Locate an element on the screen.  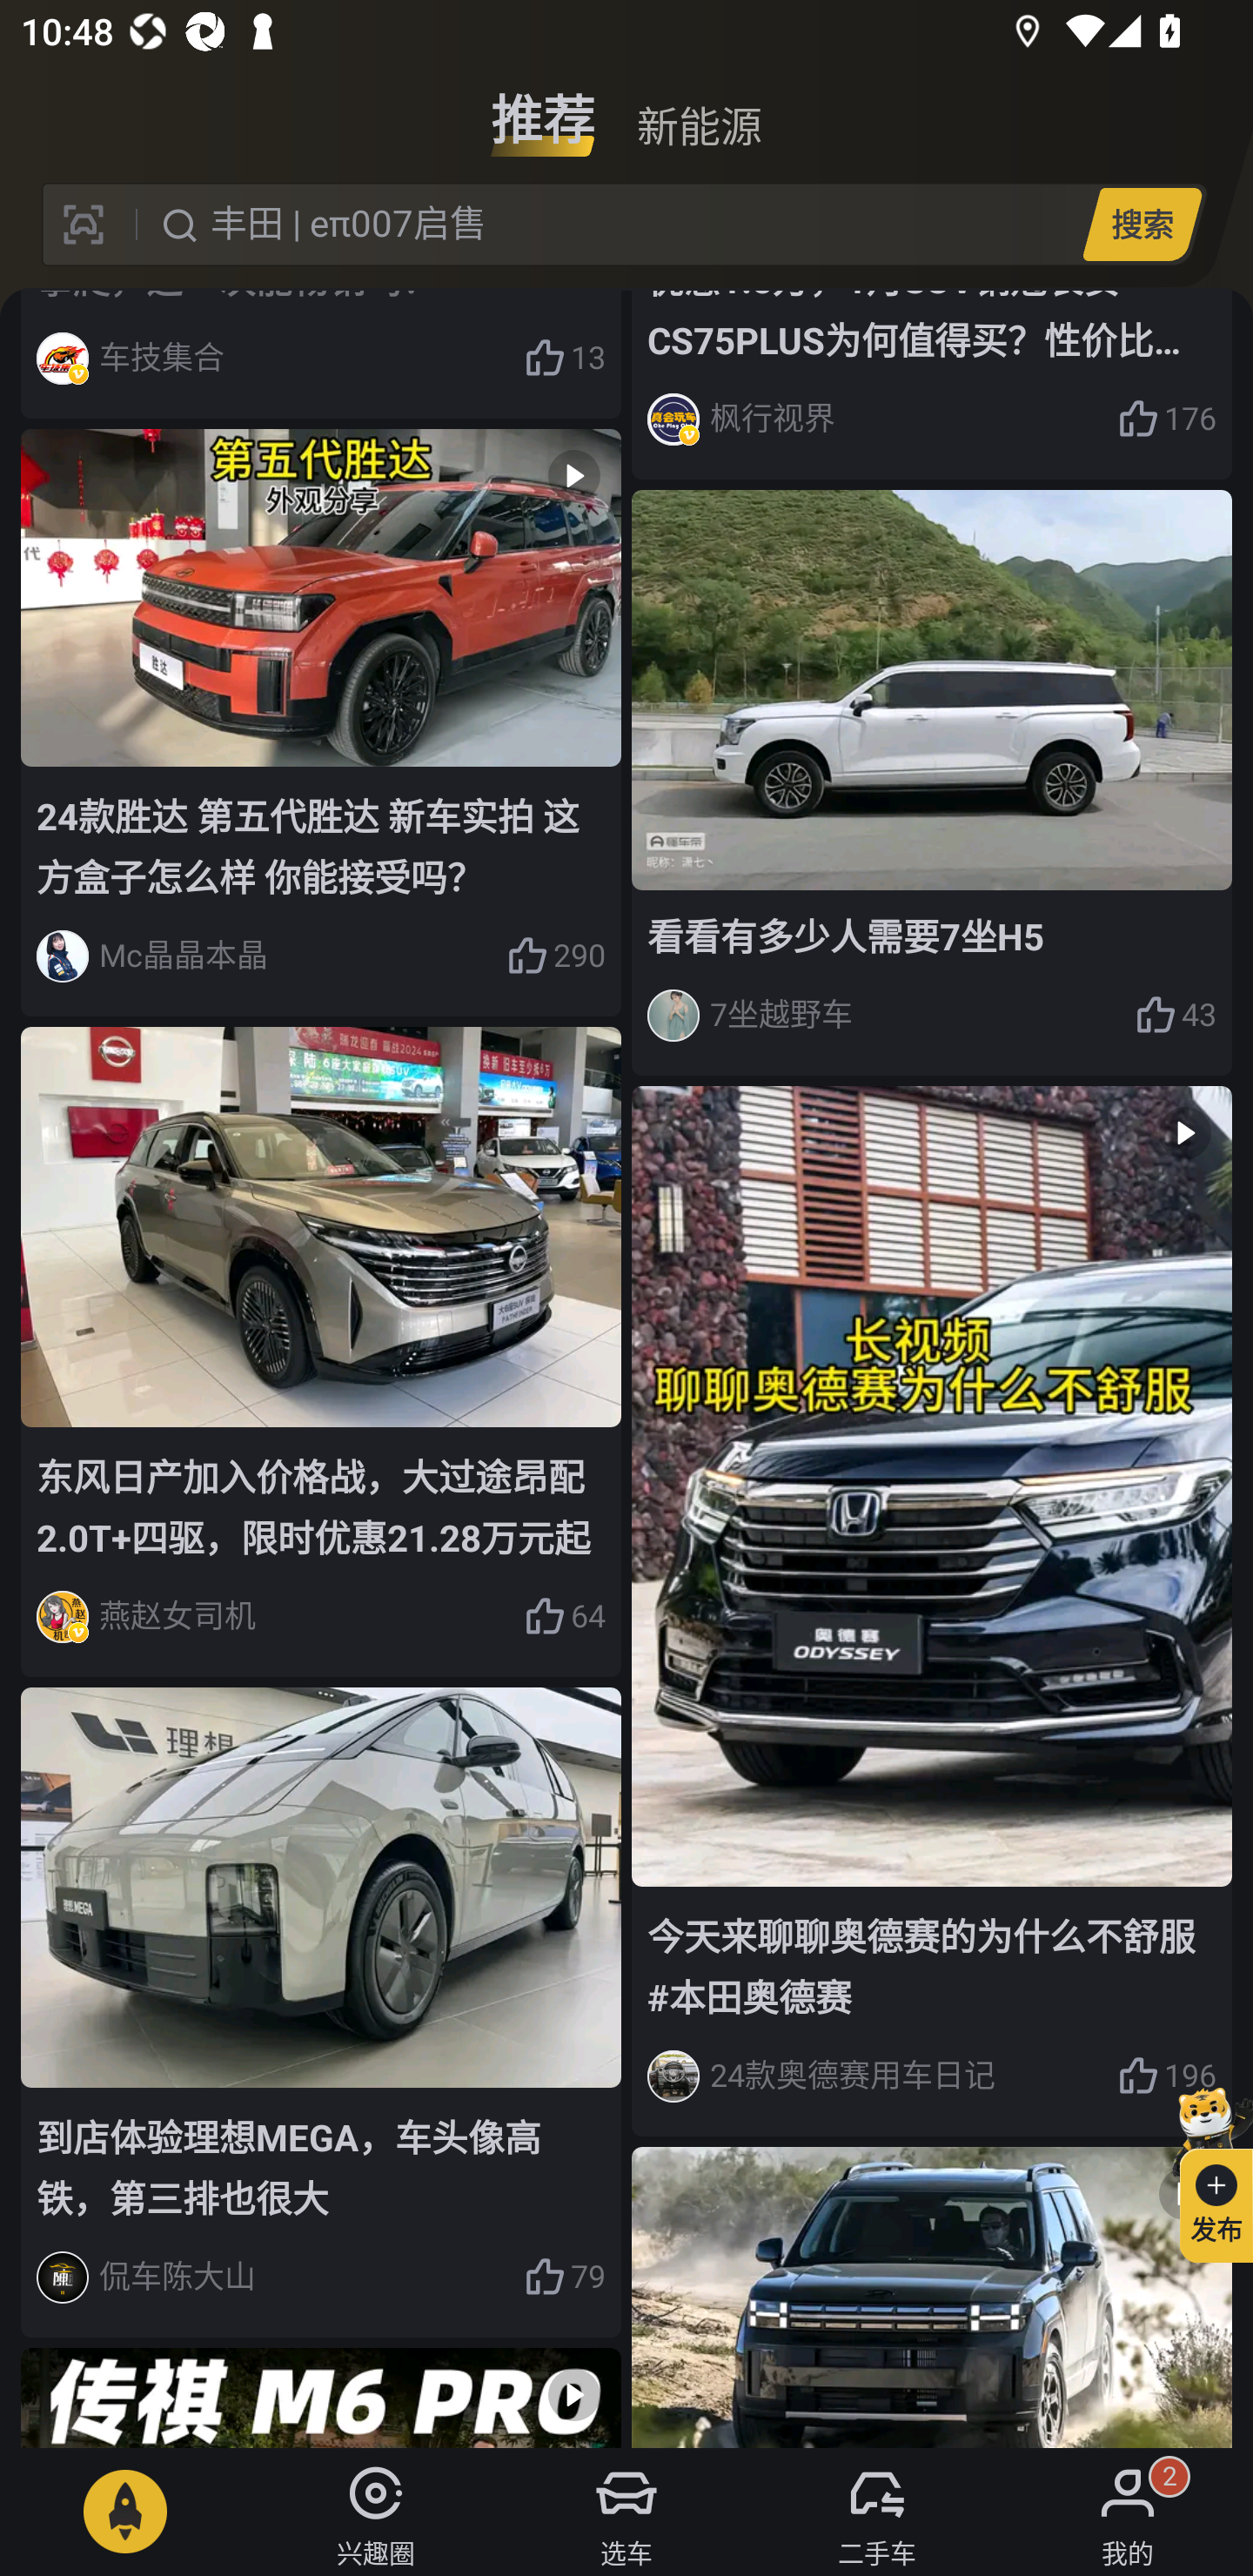
43 is located at coordinates (1176, 1015).